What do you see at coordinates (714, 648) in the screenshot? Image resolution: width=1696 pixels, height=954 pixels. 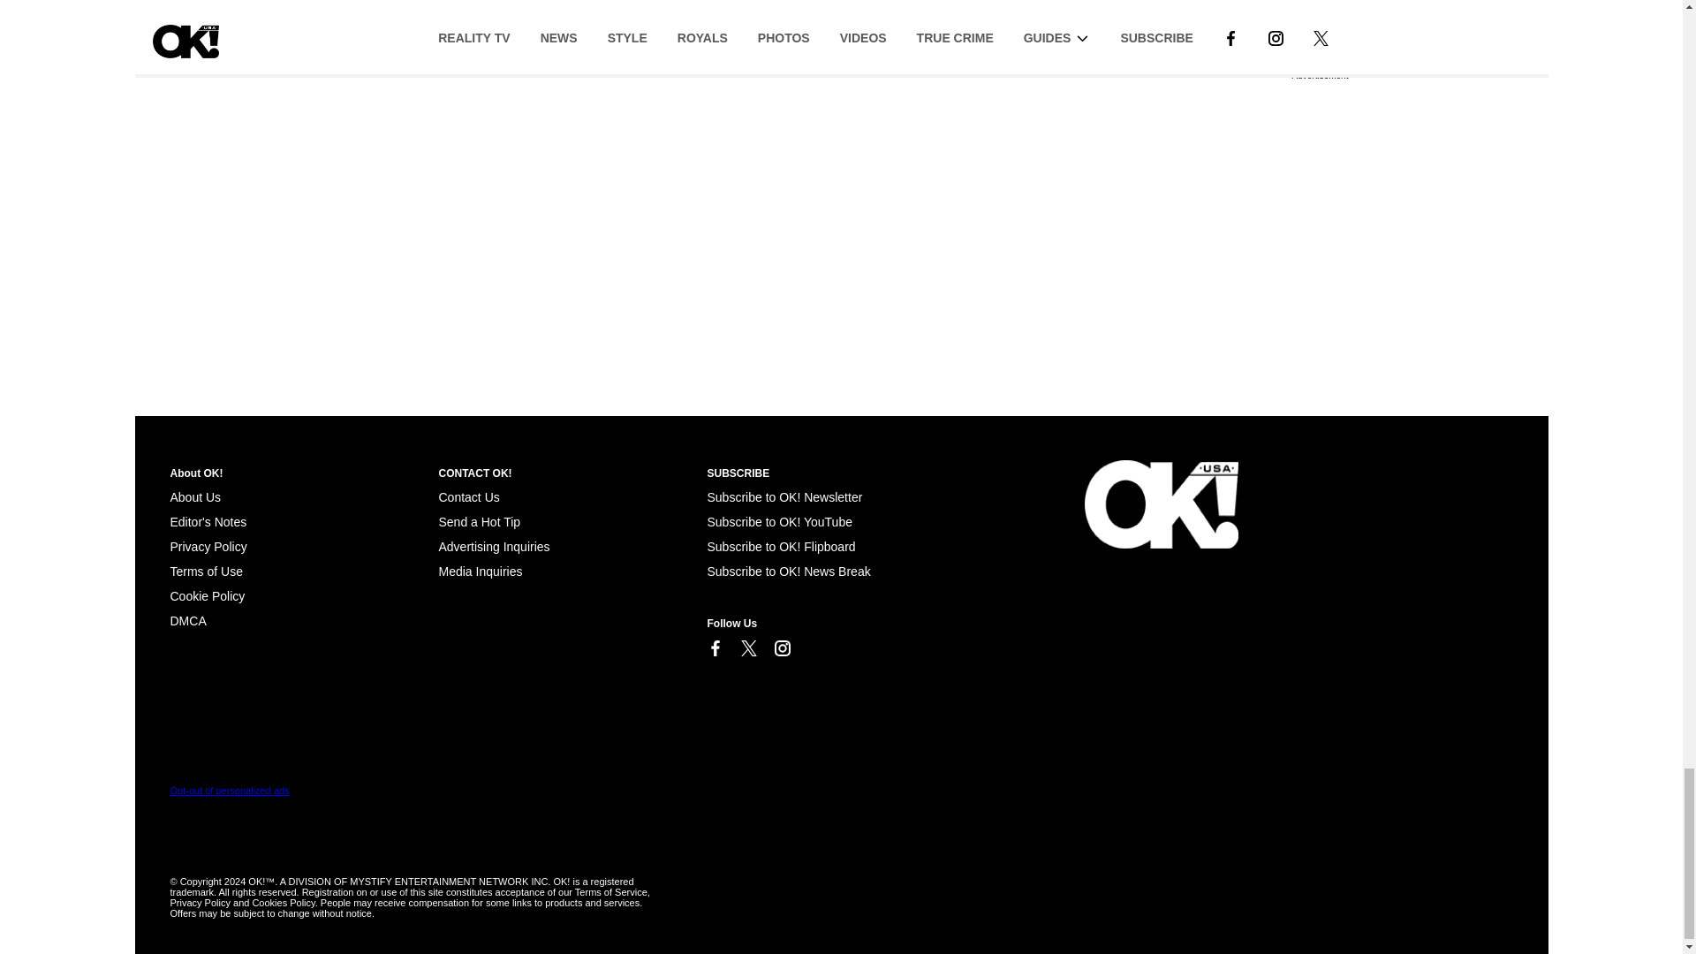 I see `Link to Facebook` at bounding box center [714, 648].